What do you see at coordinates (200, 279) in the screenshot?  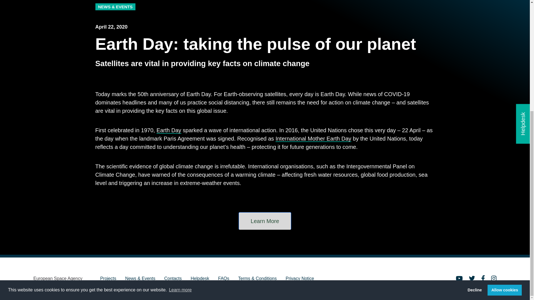 I see `Helpdesk` at bounding box center [200, 279].